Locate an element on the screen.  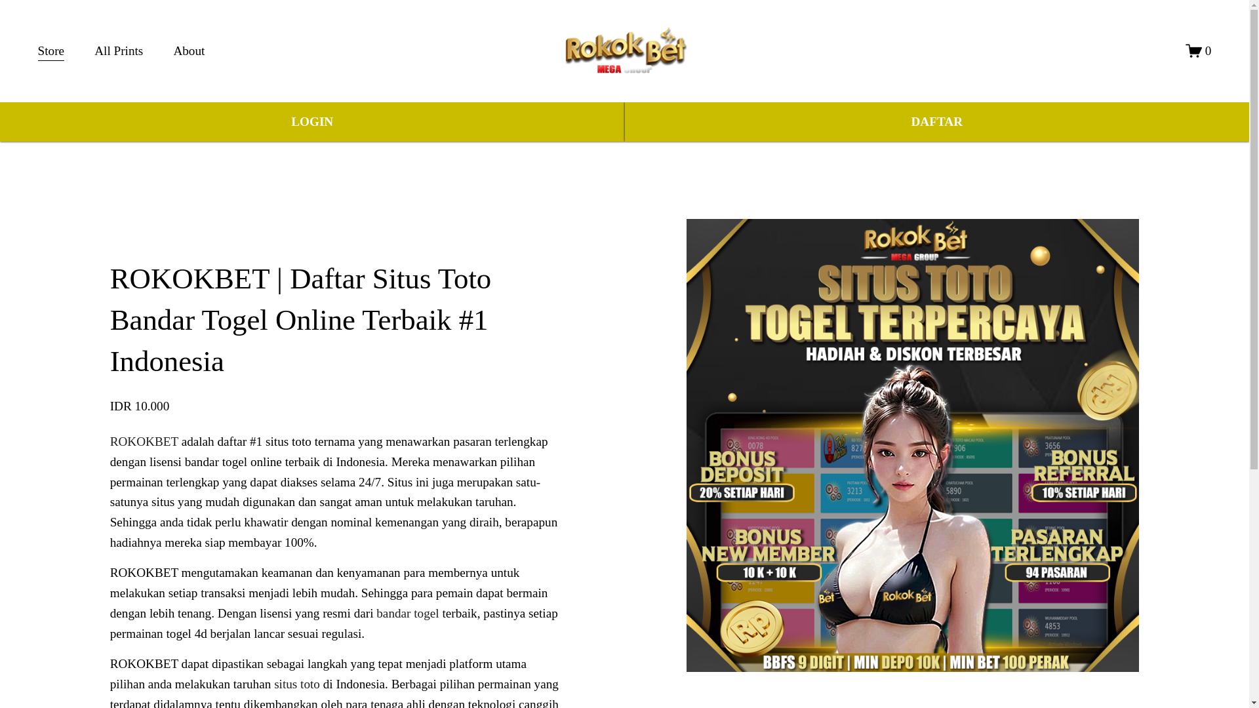
LOGIN is located at coordinates (312, 122).